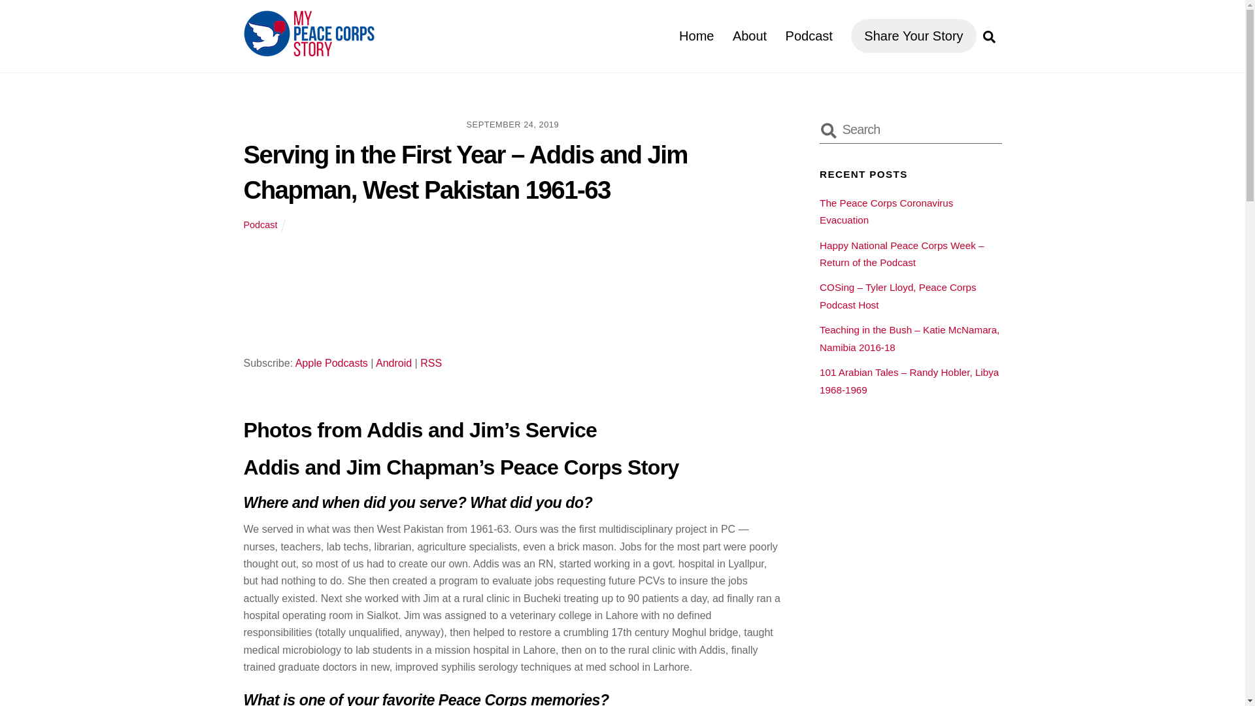 Image resolution: width=1255 pixels, height=706 pixels. What do you see at coordinates (260, 225) in the screenshot?
I see `Subscribe on Apple Podcasts` at bounding box center [260, 225].